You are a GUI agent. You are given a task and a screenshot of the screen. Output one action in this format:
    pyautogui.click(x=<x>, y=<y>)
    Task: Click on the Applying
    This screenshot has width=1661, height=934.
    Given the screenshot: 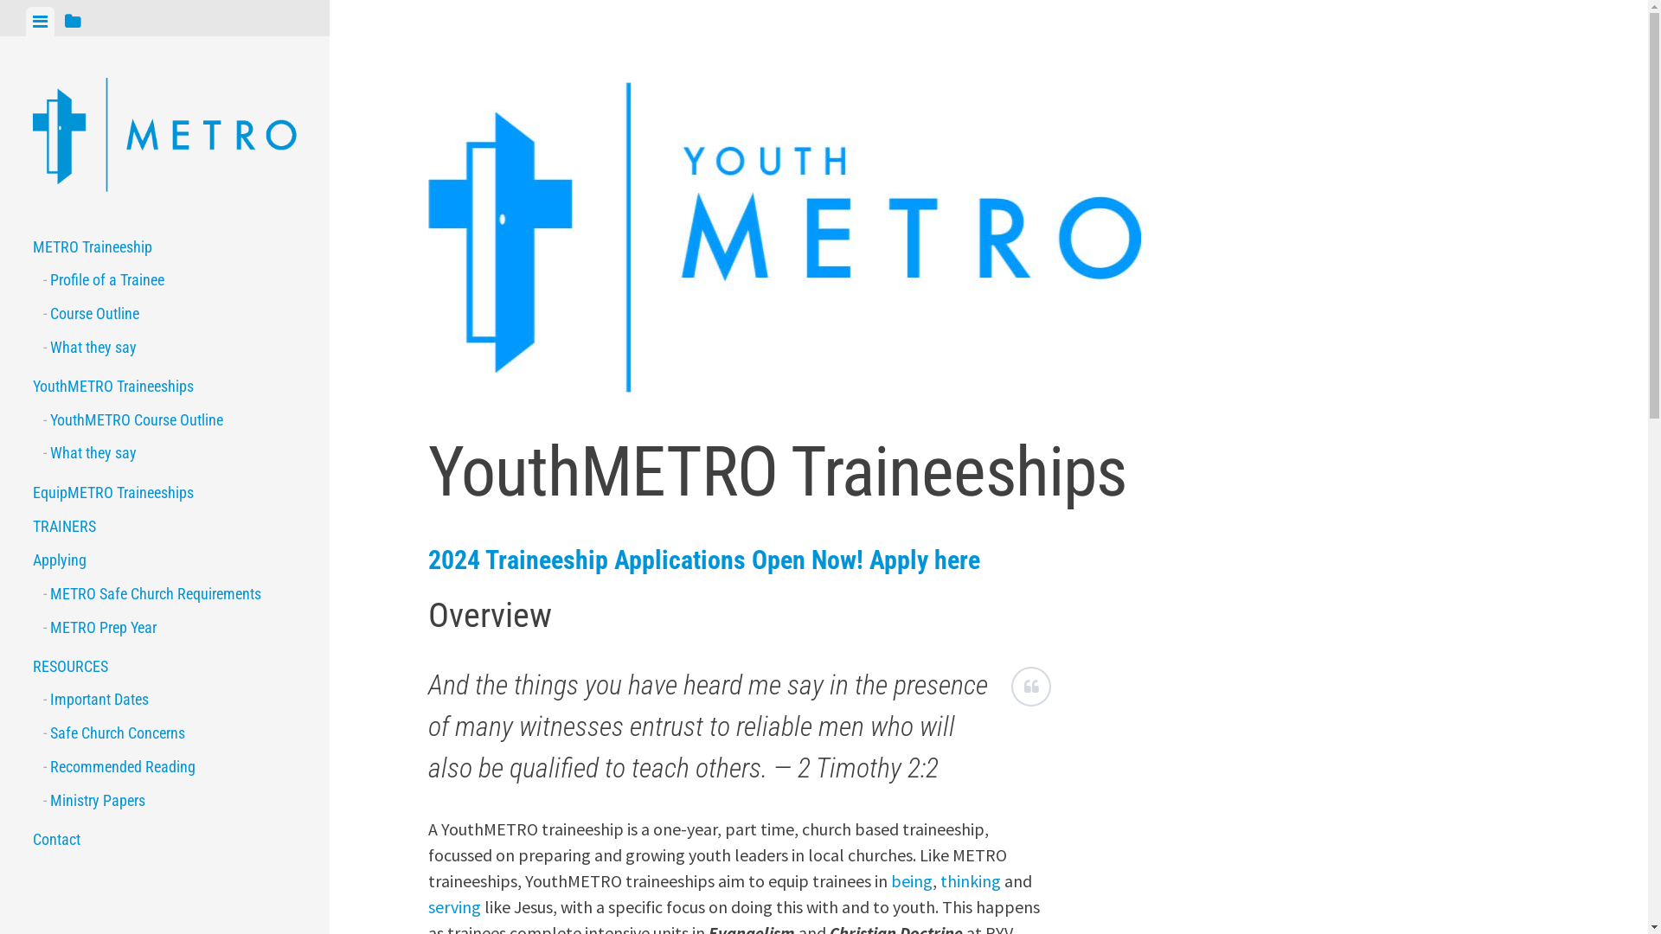 What is the action you would take?
    pyautogui.click(x=164, y=560)
    